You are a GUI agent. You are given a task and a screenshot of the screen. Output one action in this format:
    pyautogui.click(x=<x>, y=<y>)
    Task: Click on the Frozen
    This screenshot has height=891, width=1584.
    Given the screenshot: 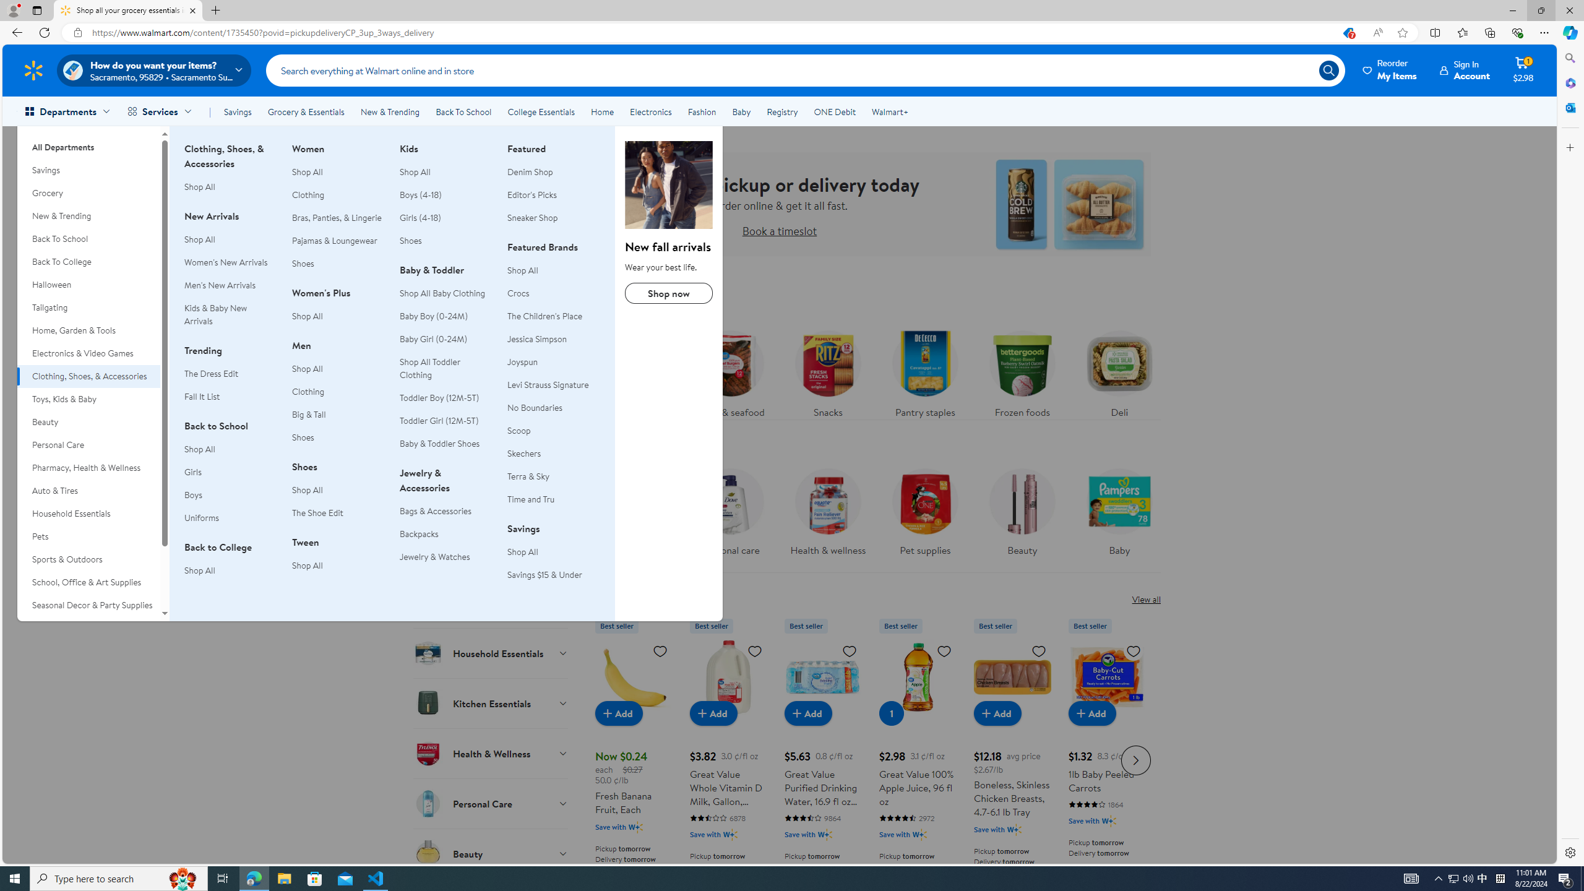 What is the action you would take?
    pyautogui.click(x=491, y=452)
    